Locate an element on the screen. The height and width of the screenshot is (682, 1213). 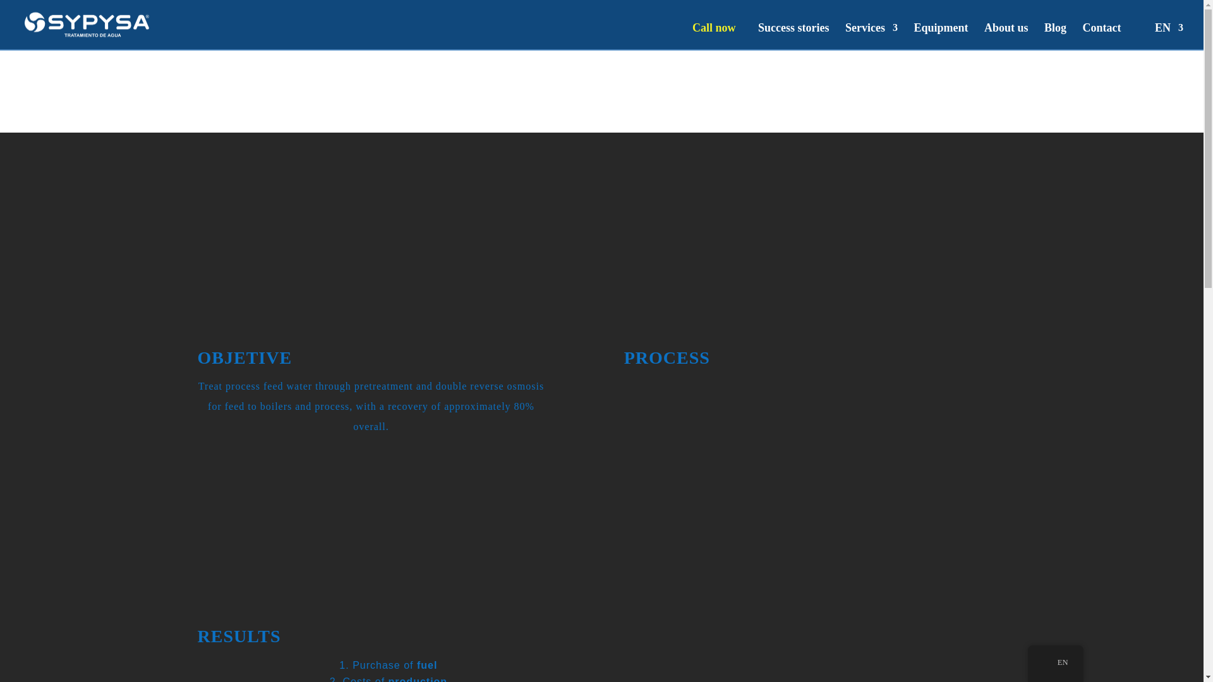
Equipment is located at coordinates (940, 35).